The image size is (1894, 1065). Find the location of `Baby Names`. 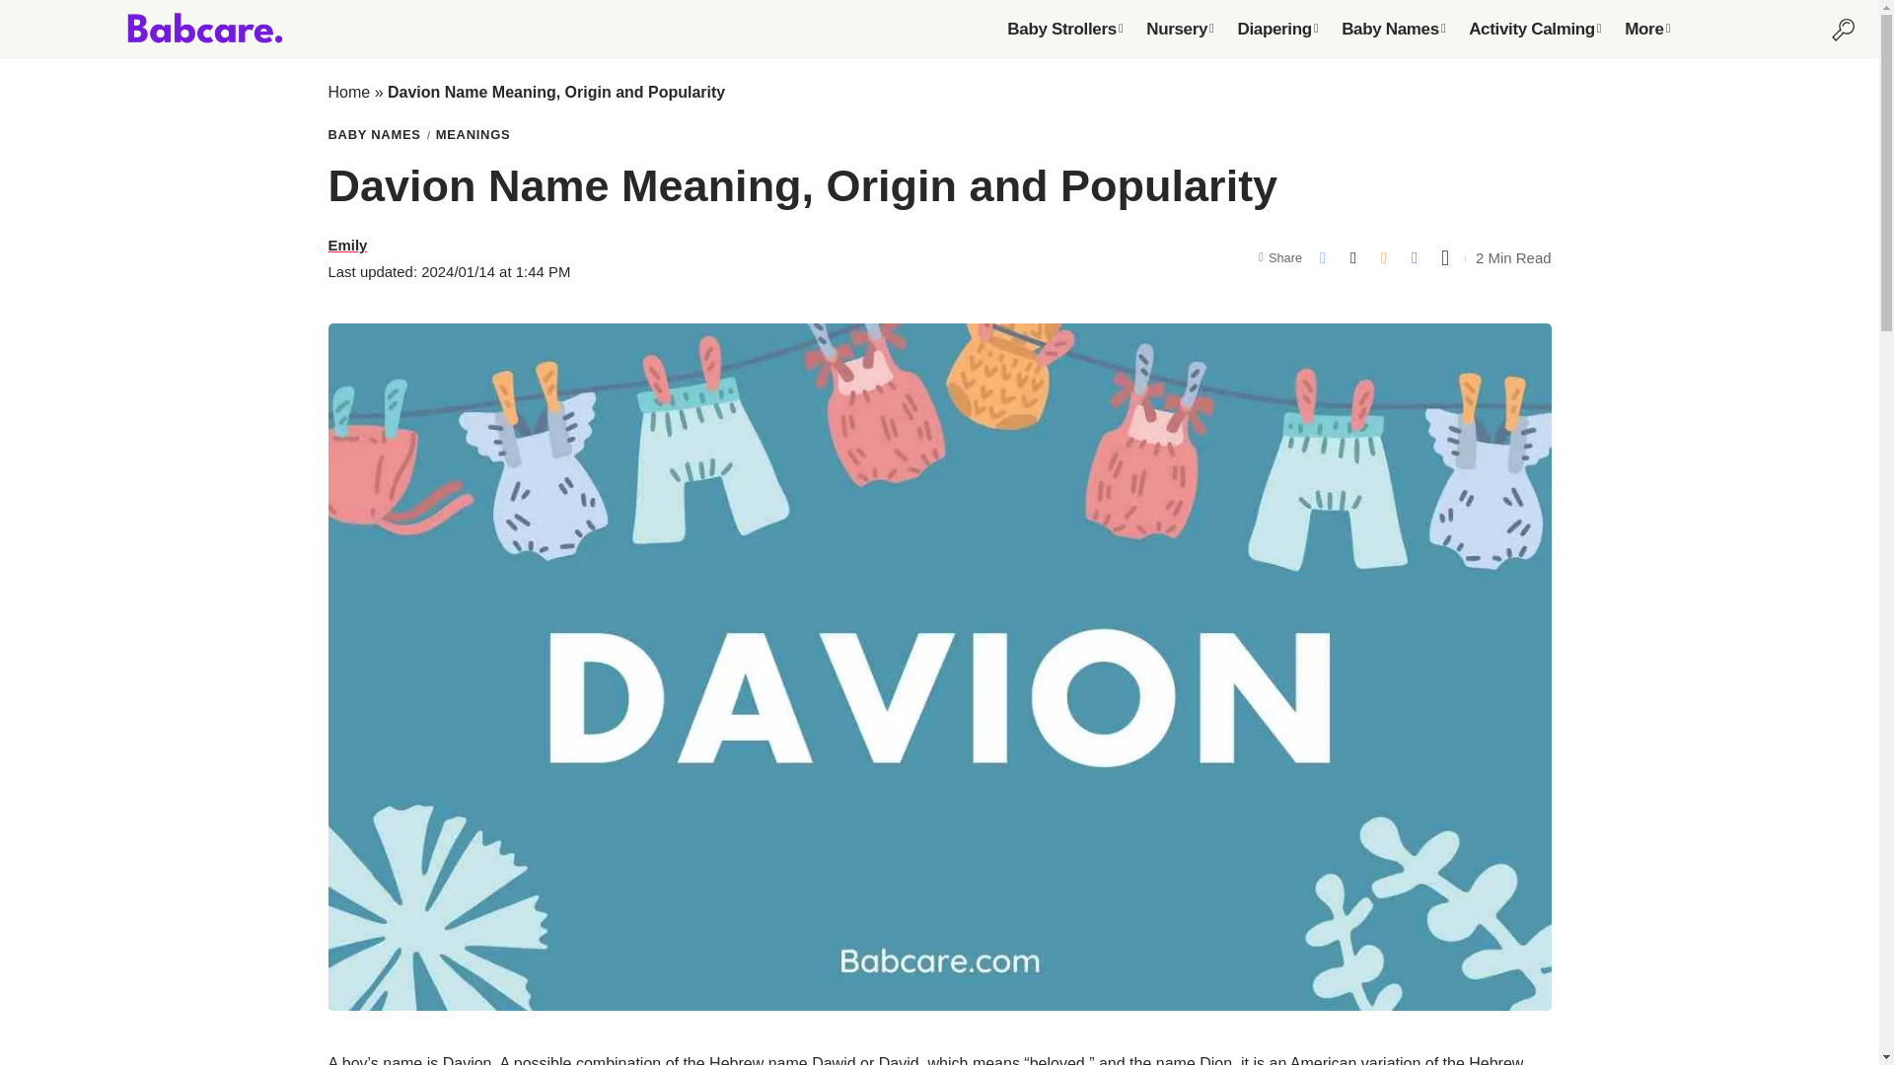

Baby Names is located at coordinates (1393, 29).